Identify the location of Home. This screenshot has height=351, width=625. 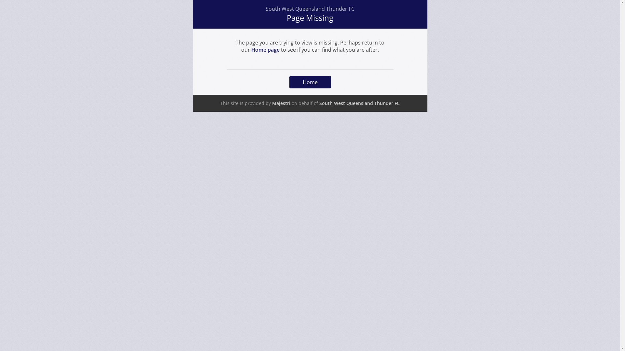
(310, 82).